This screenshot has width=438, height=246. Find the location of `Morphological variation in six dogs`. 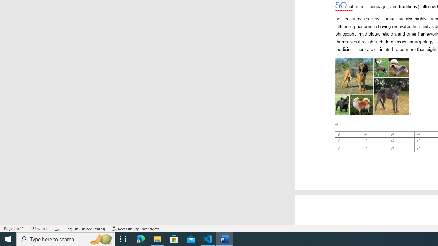

Morphological variation in six dogs is located at coordinates (372, 87).